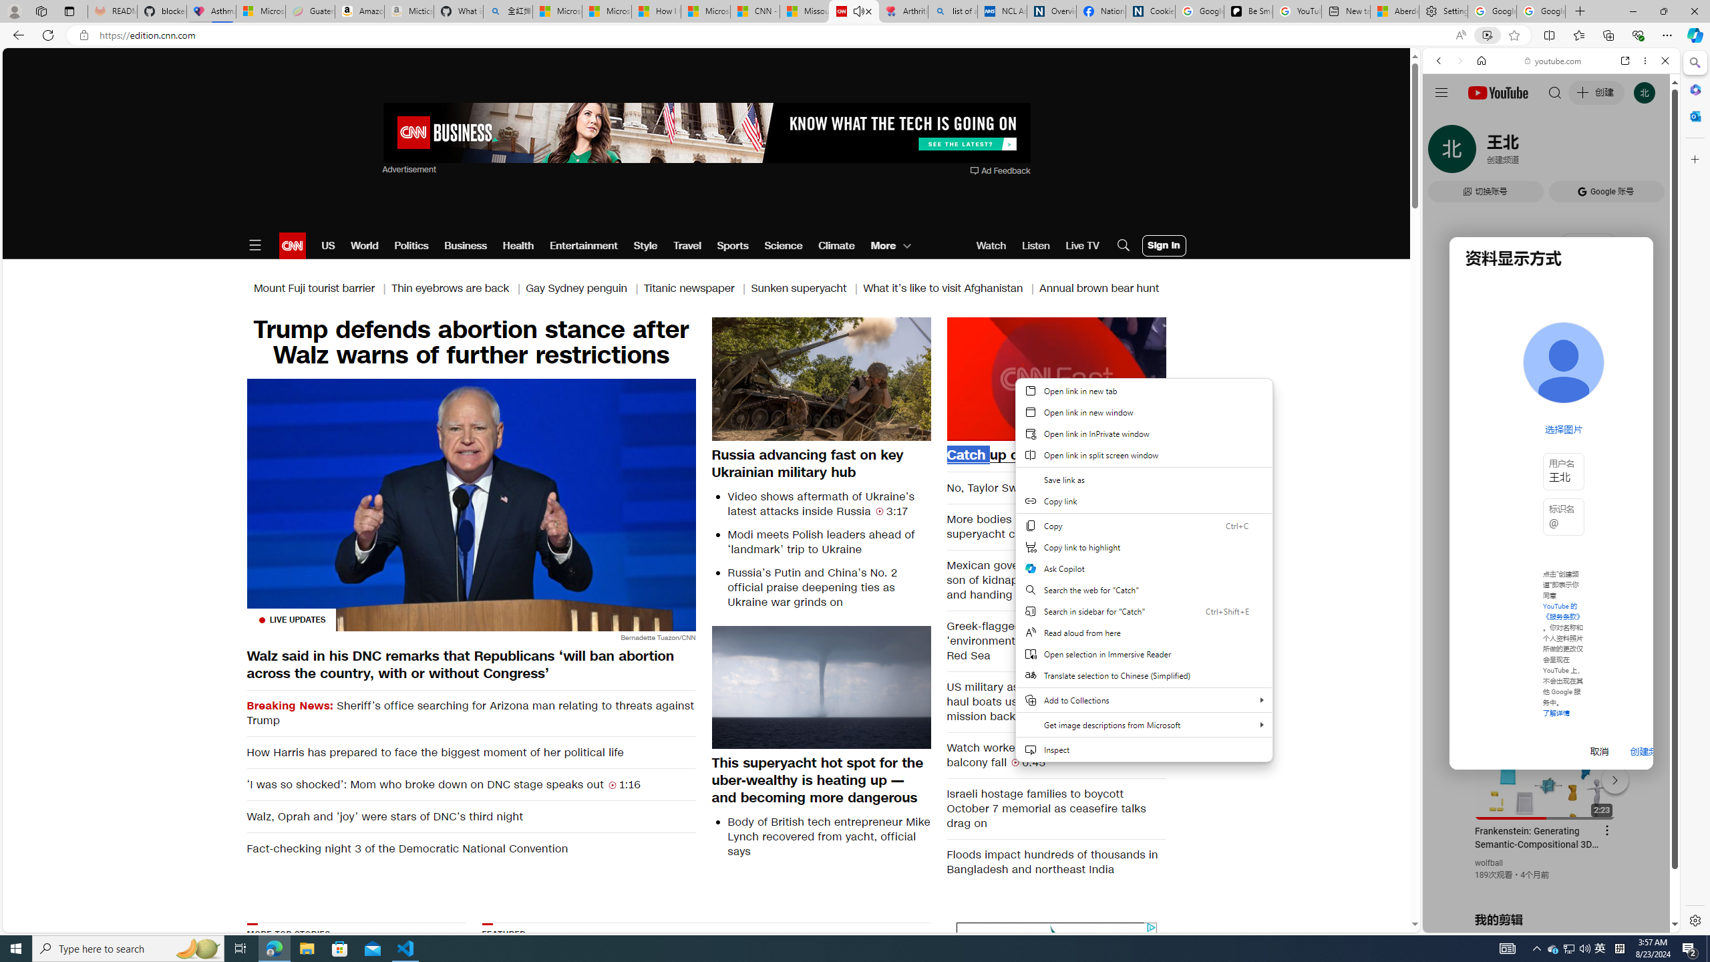 This screenshot has width=1710, height=962. What do you see at coordinates (1055, 377) in the screenshot?
I see `Pause` at bounding box center [1055, 377].